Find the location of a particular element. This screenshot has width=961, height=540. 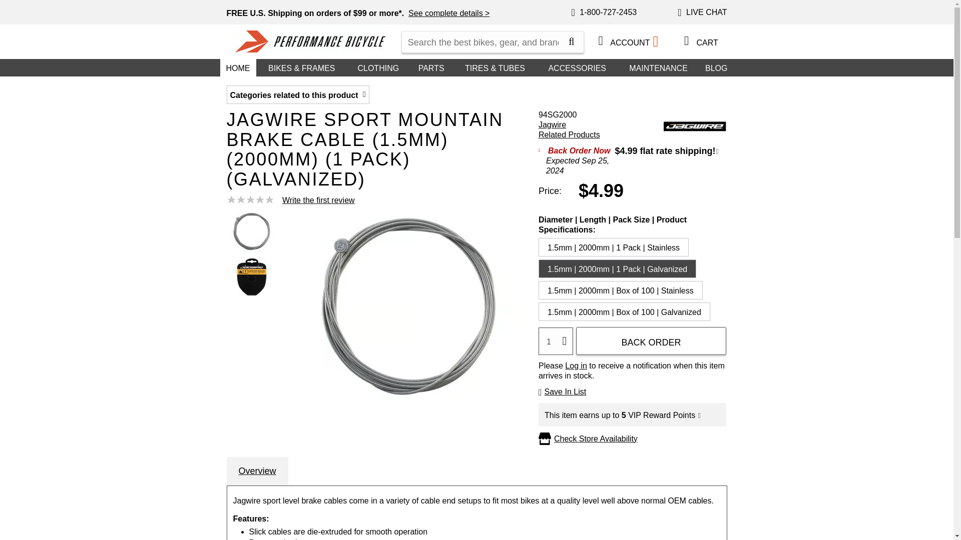

CLOTHING is located at coordinates (378, 67).